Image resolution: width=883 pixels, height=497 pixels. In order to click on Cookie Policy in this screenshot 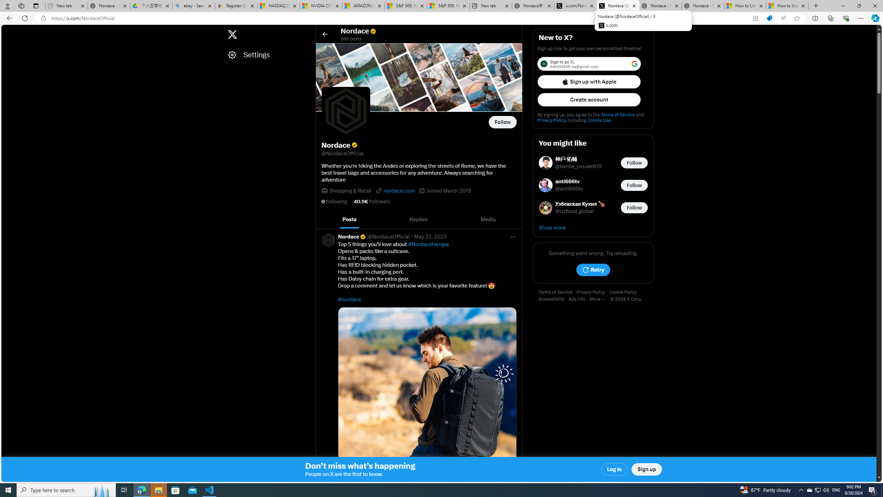, I will do `click(624, 292)`.